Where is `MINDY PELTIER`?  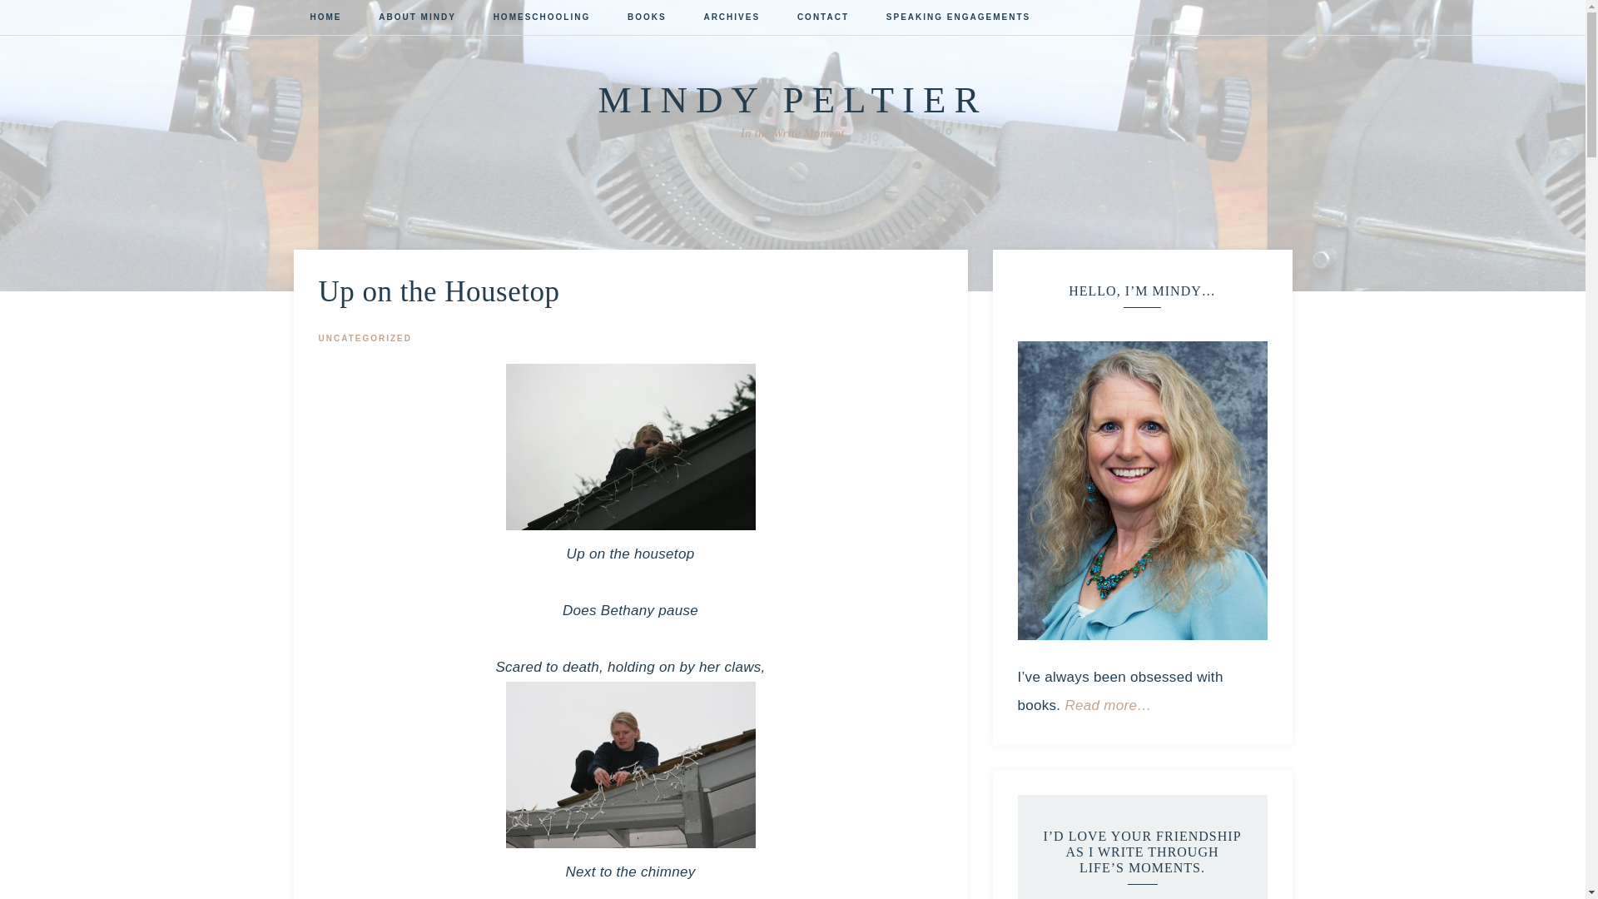
MINDY PELTIER is located at coordinates (792, 100).